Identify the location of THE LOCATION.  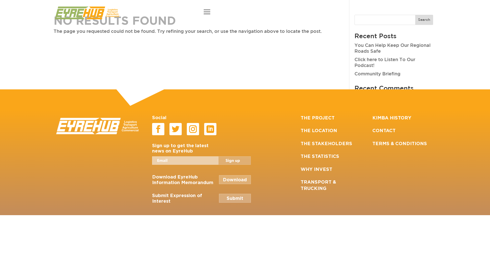
(319, 130).